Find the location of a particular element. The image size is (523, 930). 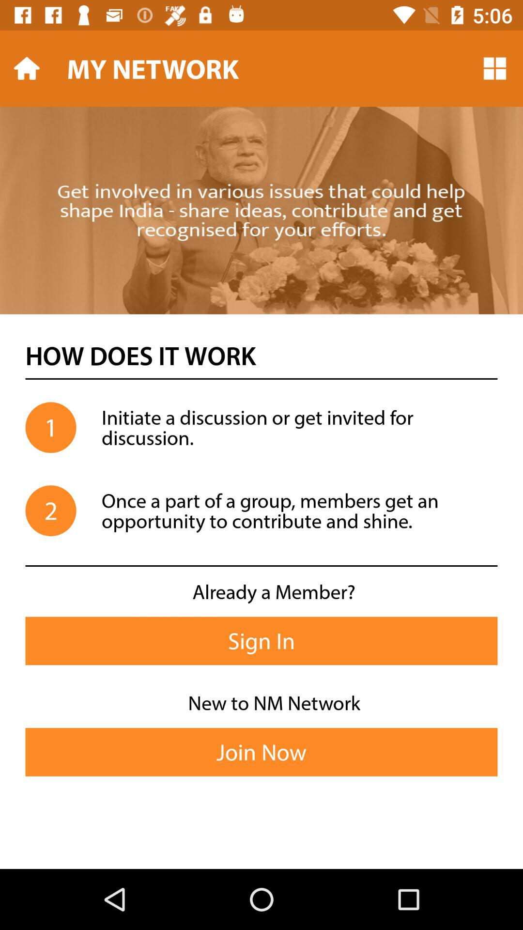

tap the item above the new to nm icon is located at coordinates (261, 641).